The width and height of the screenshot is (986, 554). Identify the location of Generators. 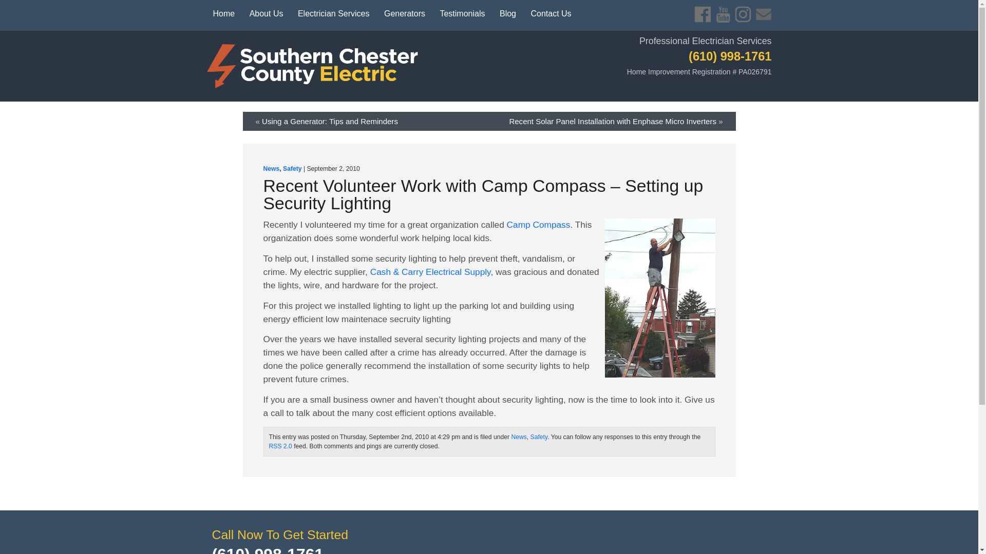
(405, 13).